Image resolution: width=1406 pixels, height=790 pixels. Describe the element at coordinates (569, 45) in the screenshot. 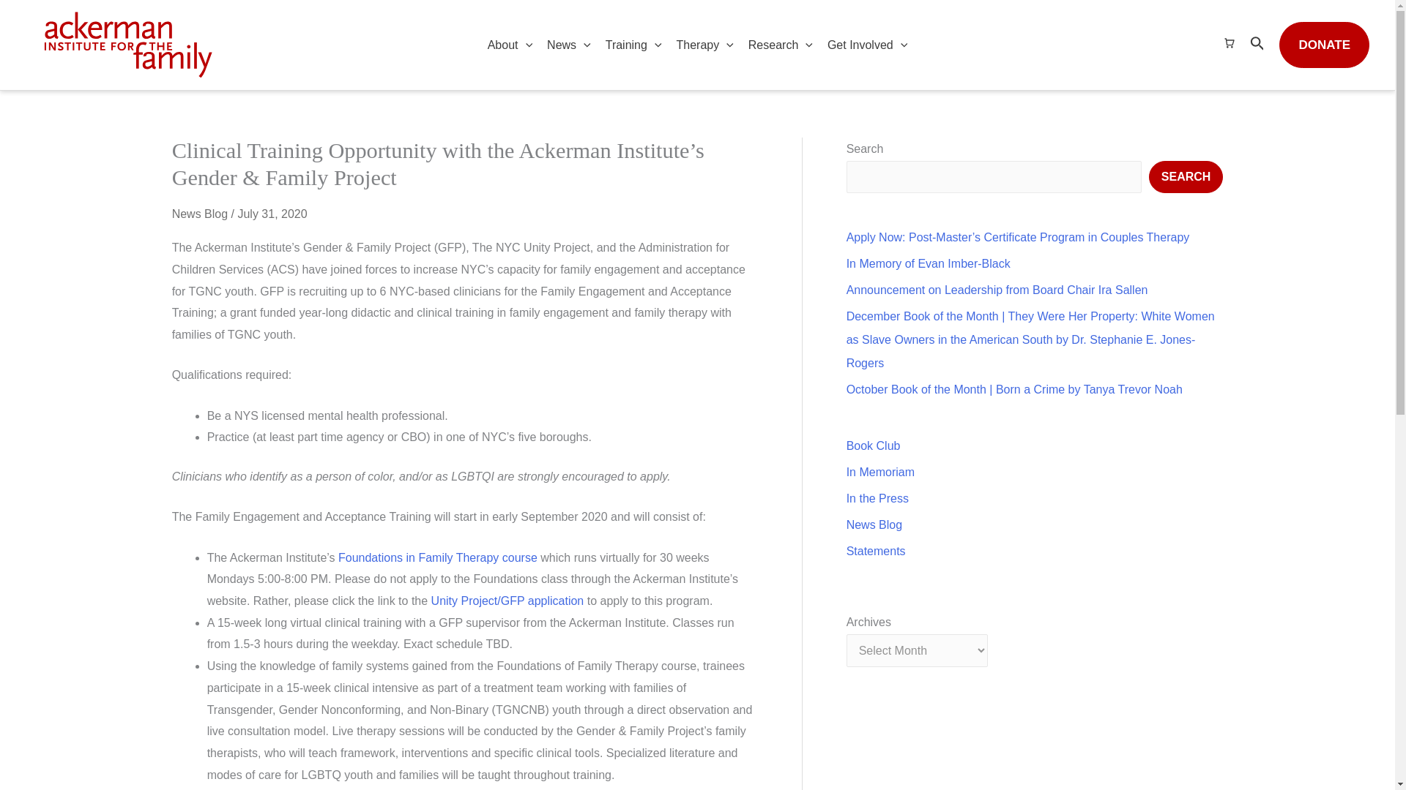

I see `News` at that location.